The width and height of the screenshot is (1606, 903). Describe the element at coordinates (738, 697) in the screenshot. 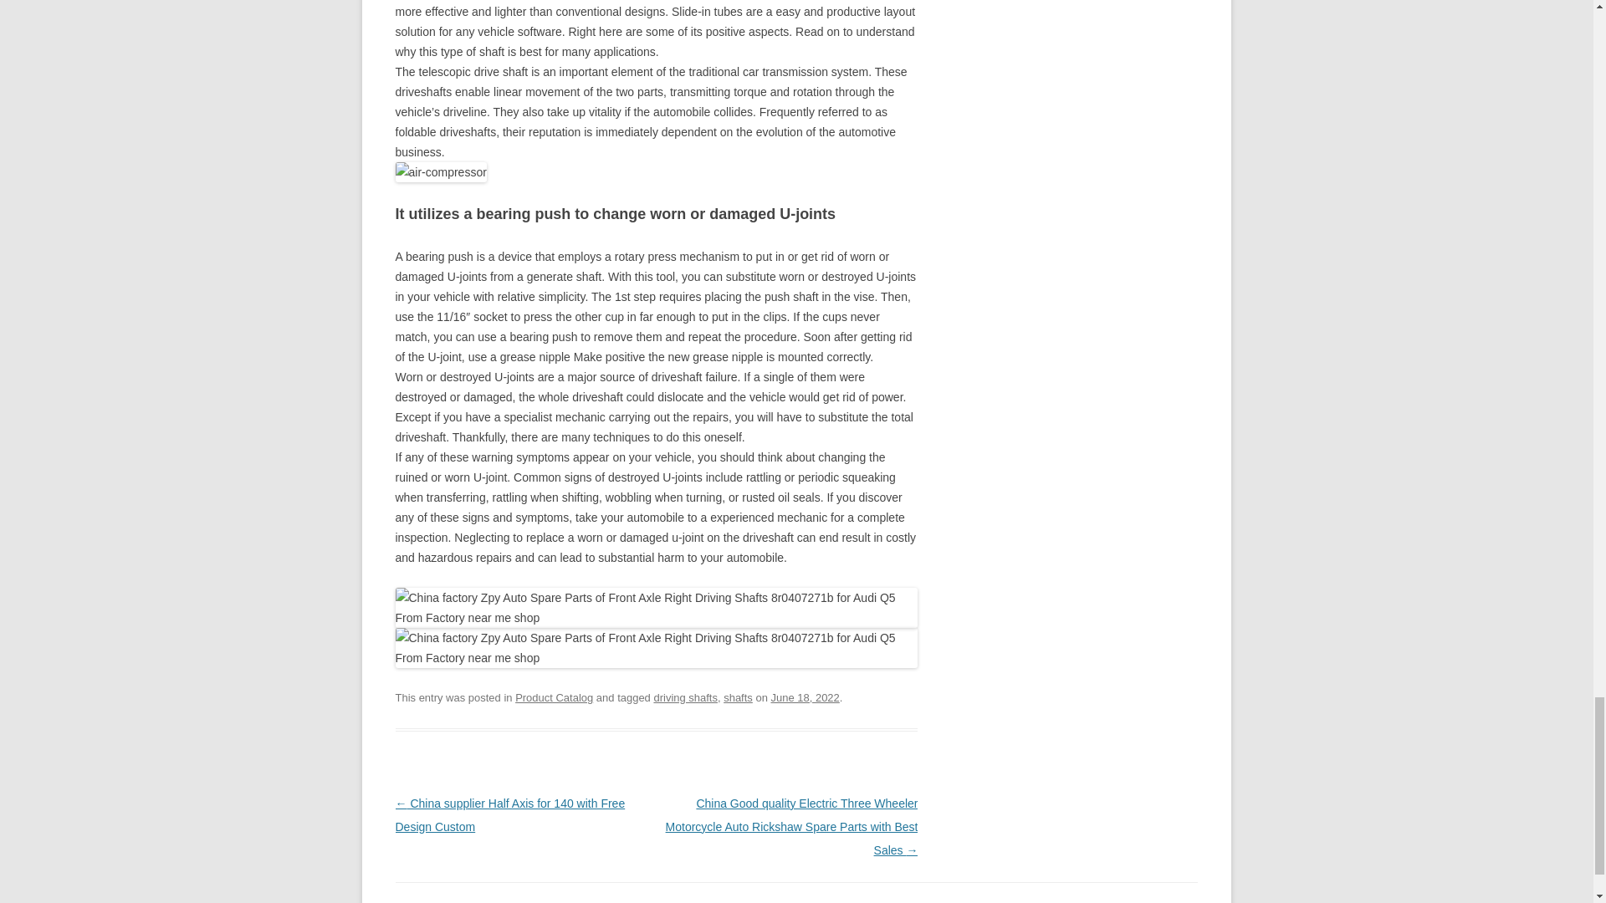

I see `shafts` at that location.